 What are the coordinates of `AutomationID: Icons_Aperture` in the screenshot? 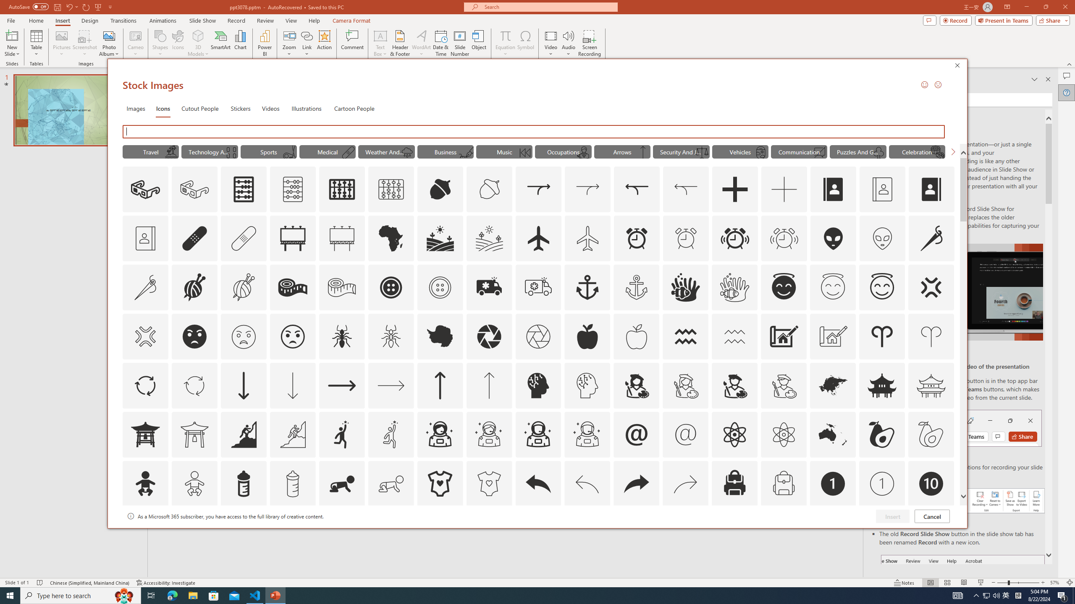 It's located at (489, 336).